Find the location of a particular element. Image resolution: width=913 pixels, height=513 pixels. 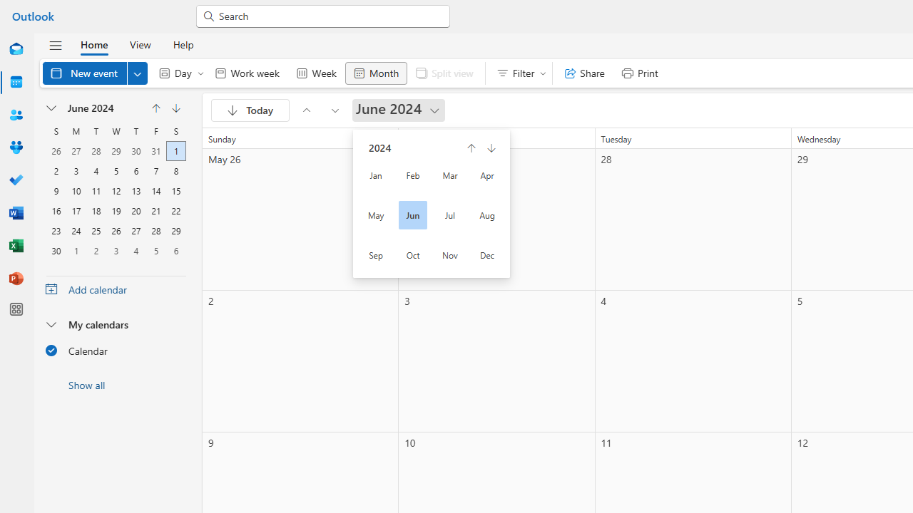

30, June, 2024 is located at coordinates (56, 249).